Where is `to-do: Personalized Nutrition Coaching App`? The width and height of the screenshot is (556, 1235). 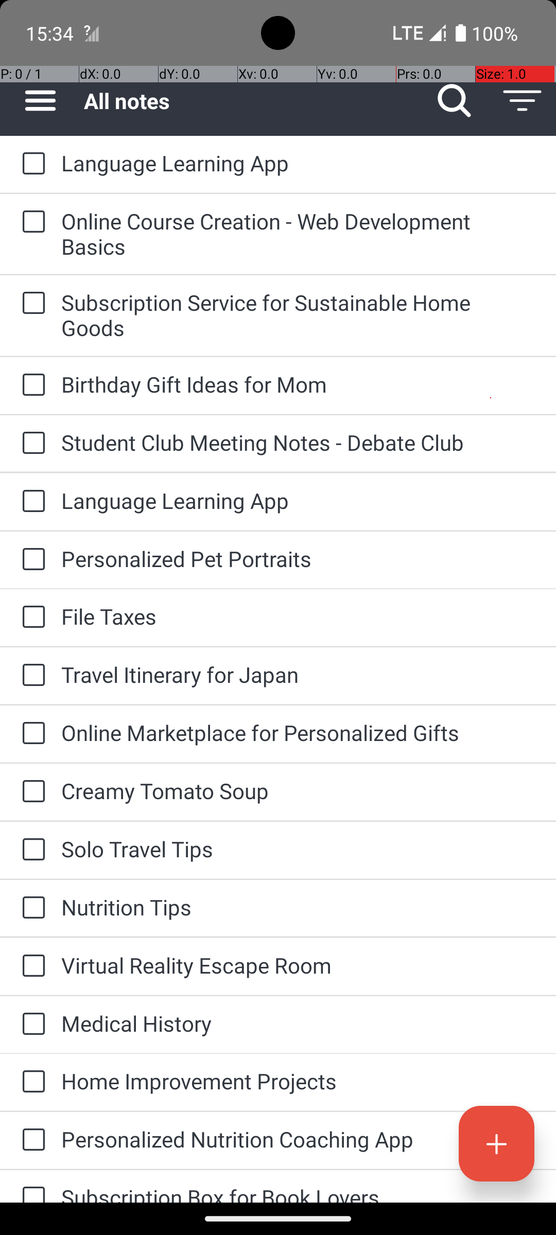 to-do: Personalized Nutrition Coaching App is located at coordinates (31, 1140).